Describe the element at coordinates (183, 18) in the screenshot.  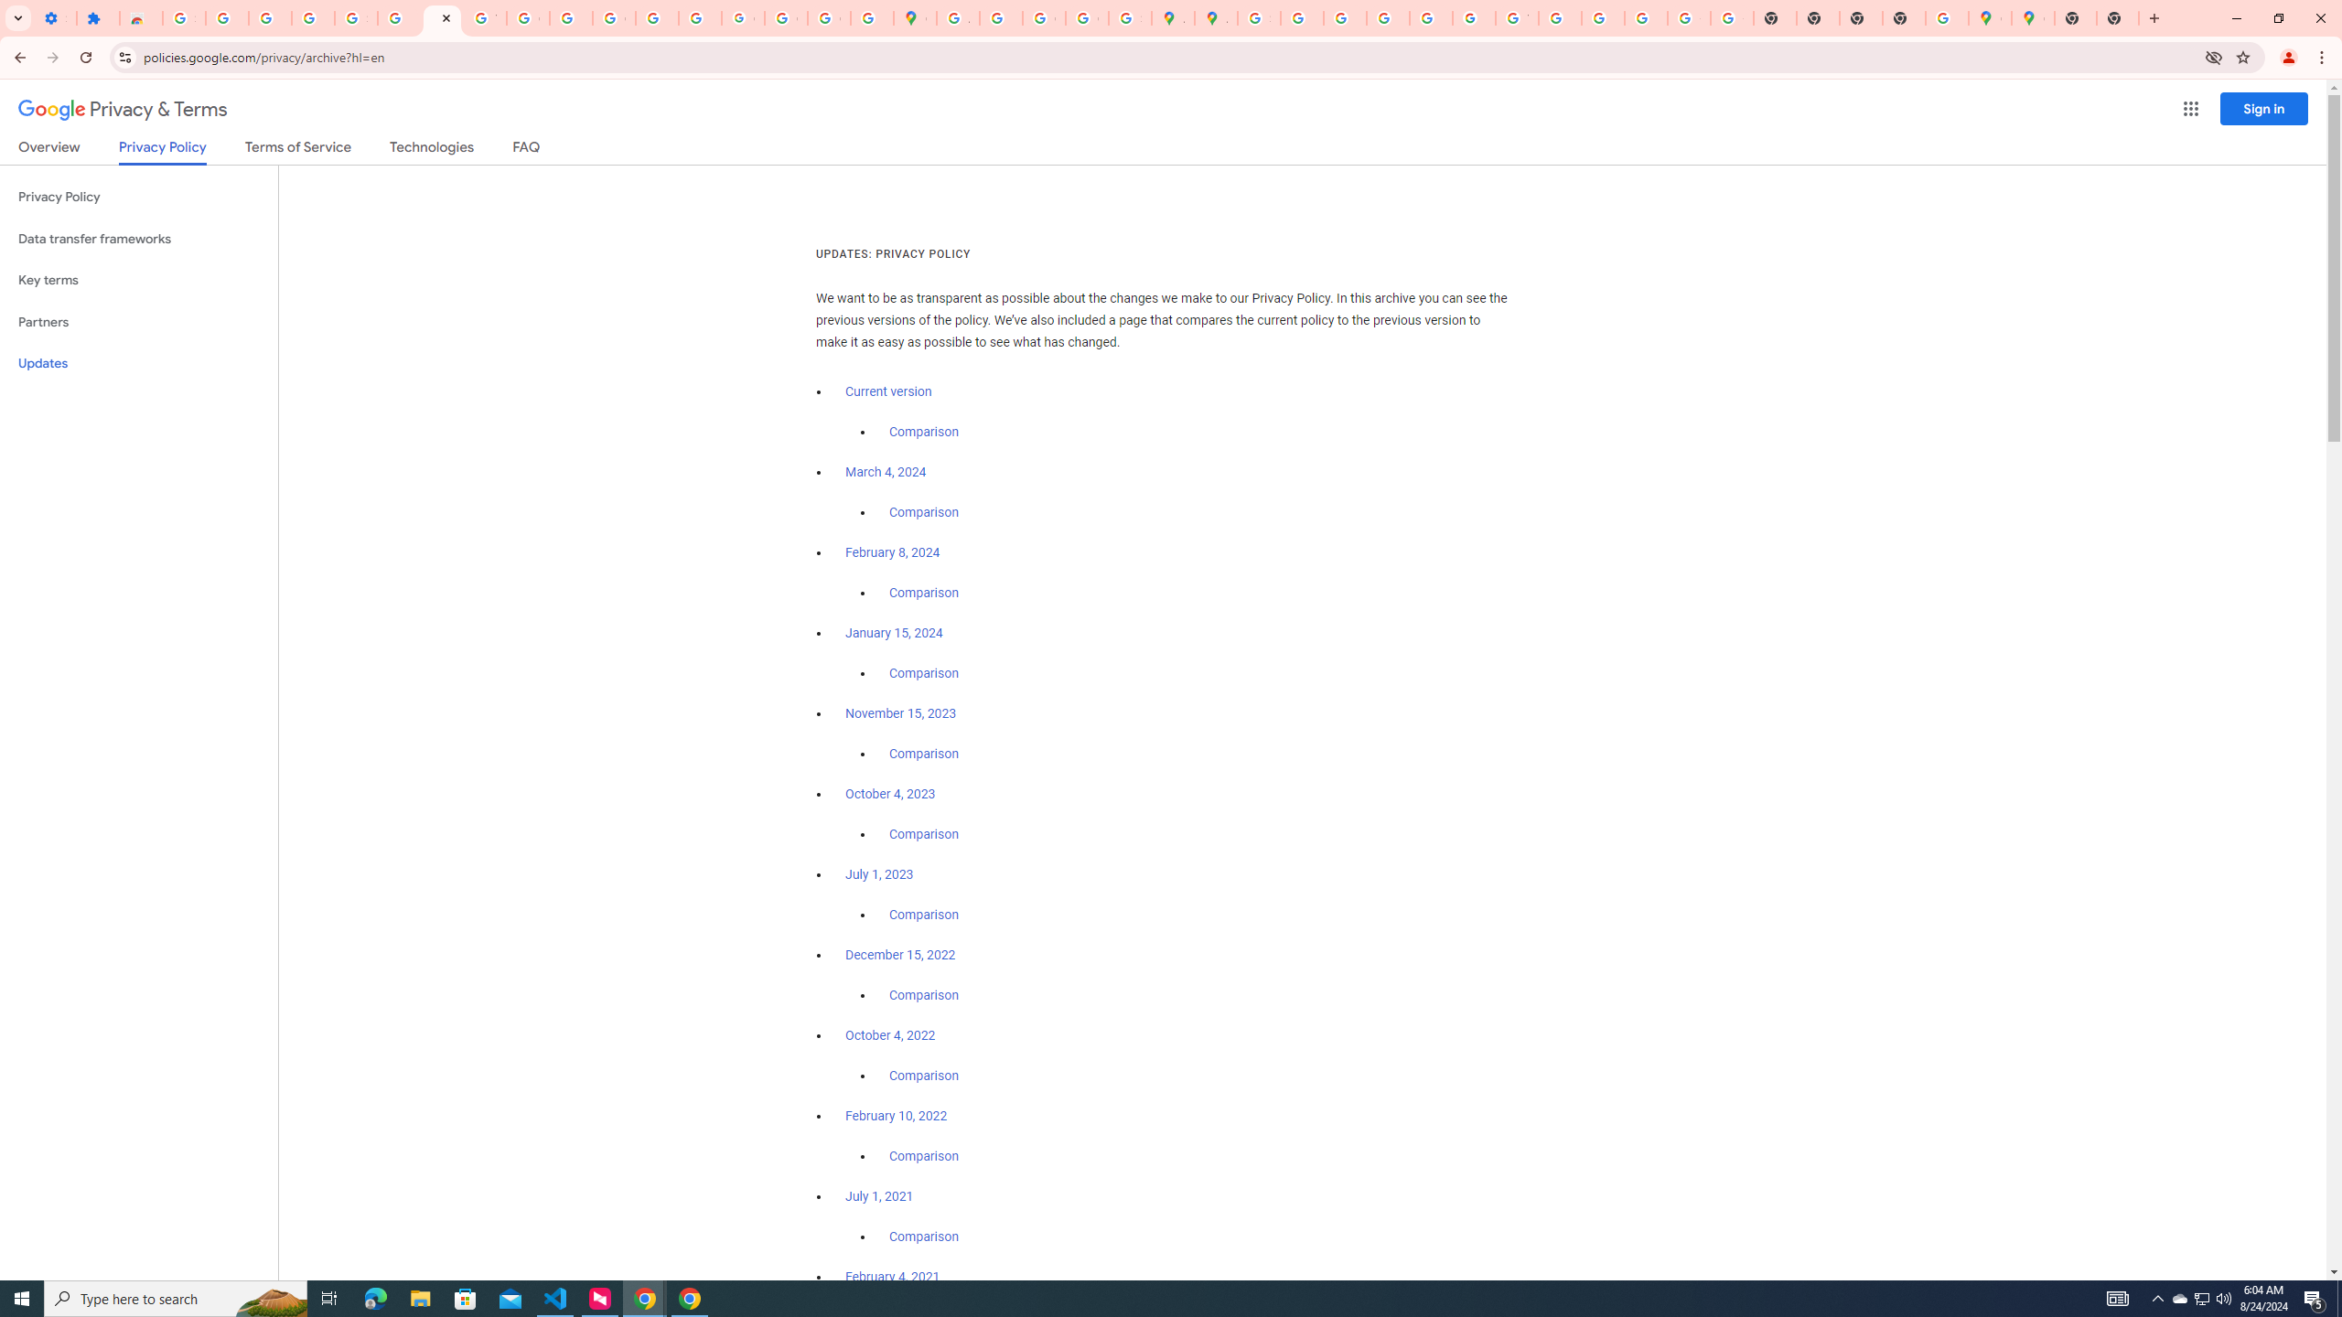
I see `Sign in - Google Accounts` at that location.